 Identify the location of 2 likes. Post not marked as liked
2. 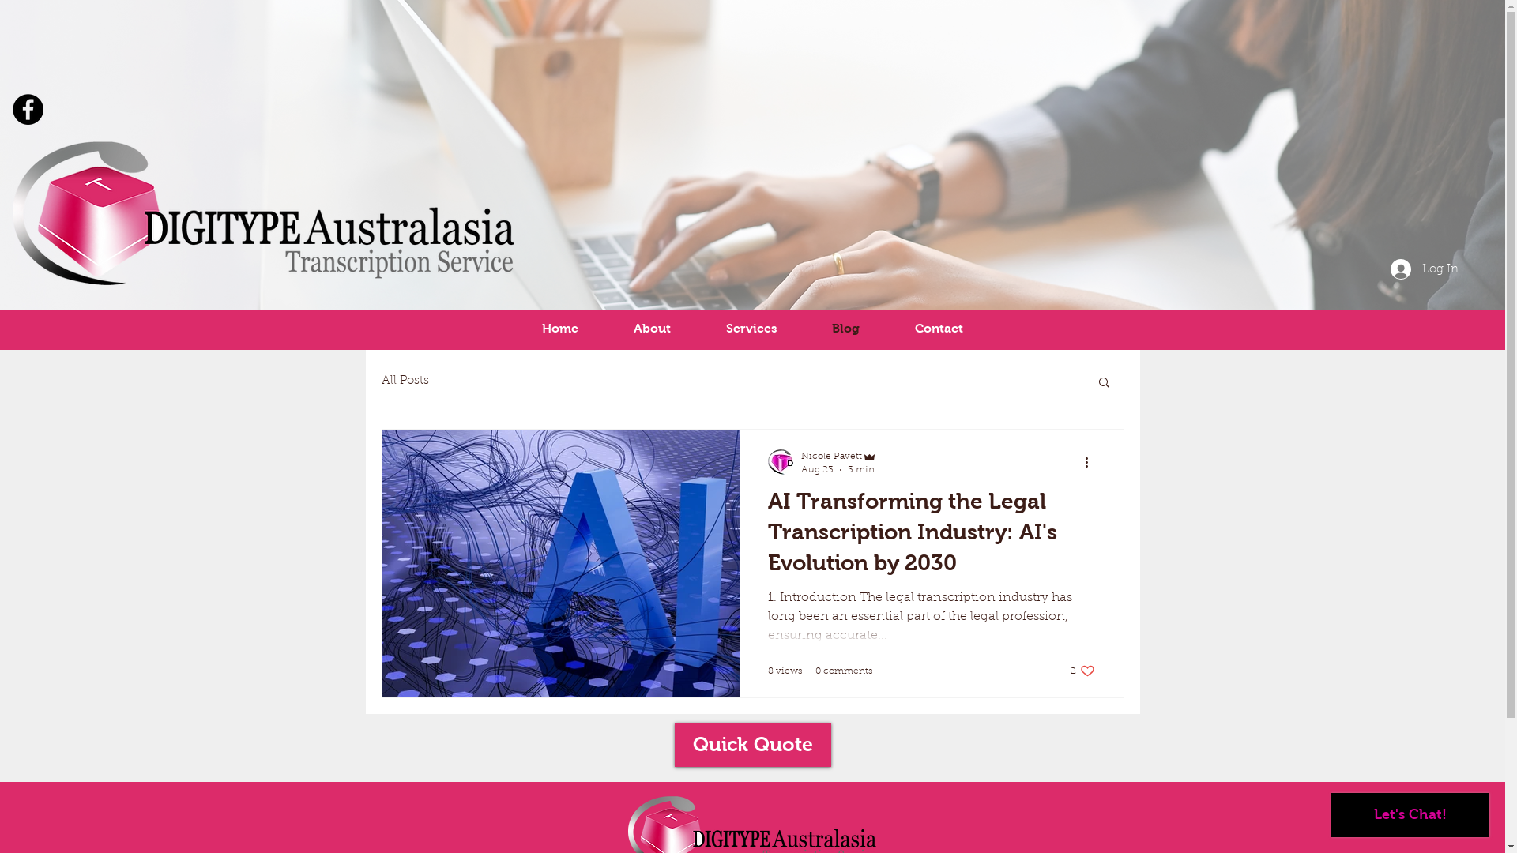
(1082, 671).